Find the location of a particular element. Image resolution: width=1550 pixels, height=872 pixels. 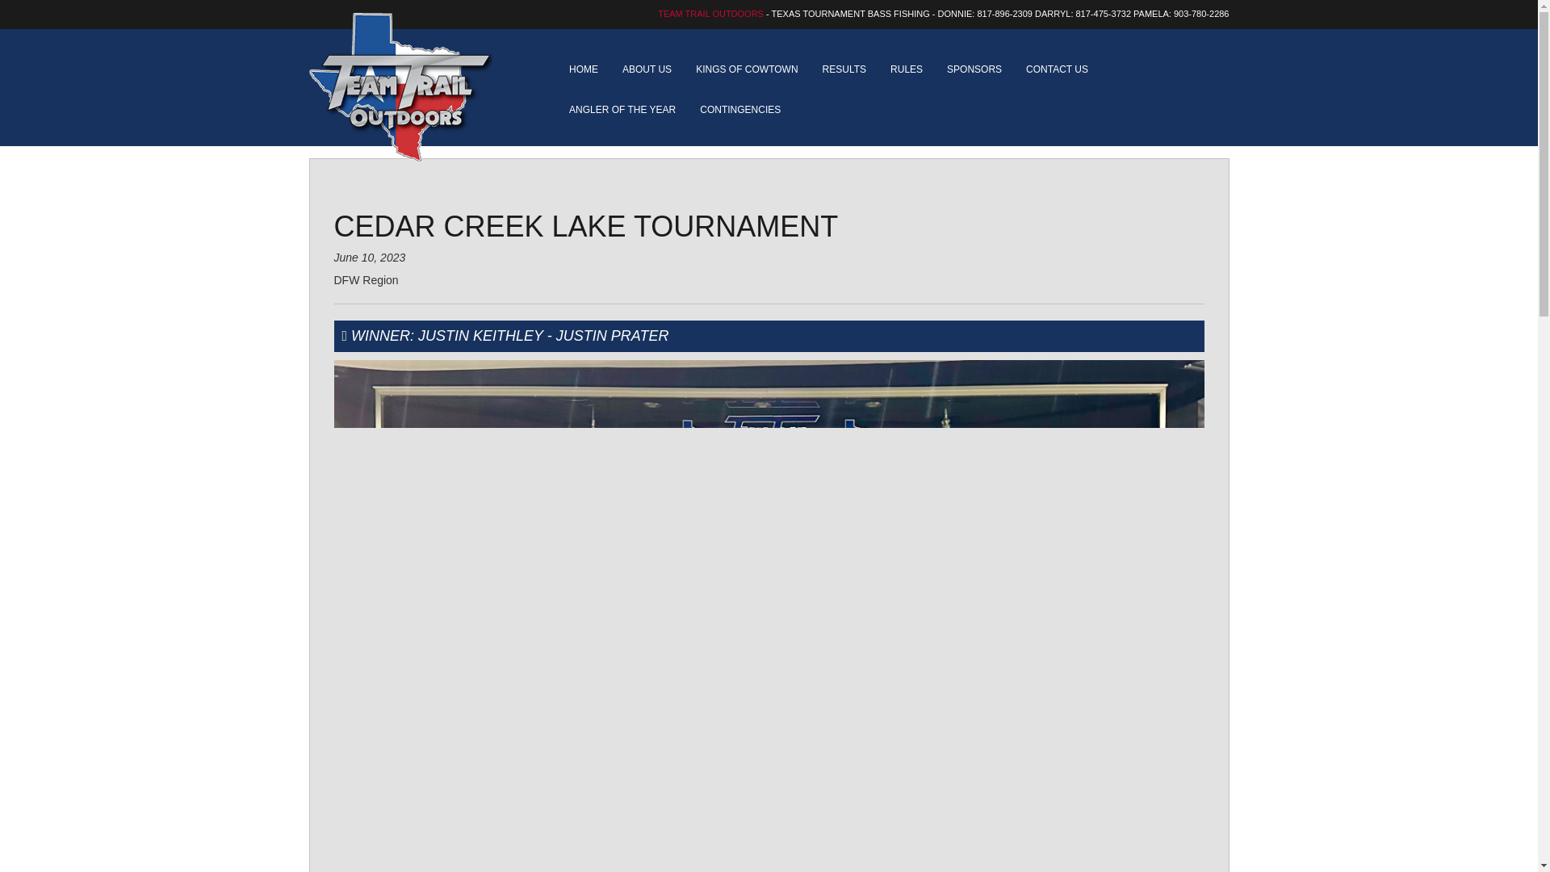

ABOUT US is located at coordinates (647, 69).